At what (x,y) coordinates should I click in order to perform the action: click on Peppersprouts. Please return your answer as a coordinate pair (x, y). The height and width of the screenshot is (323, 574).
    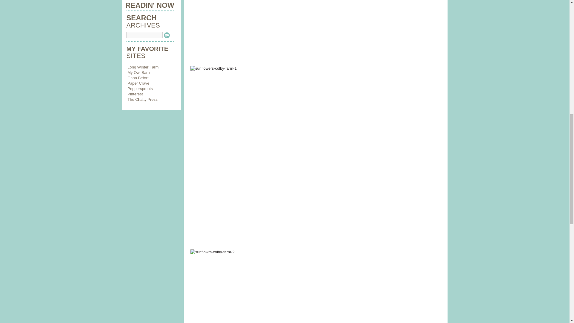
    Looking at the image, I should click on (140, 89).